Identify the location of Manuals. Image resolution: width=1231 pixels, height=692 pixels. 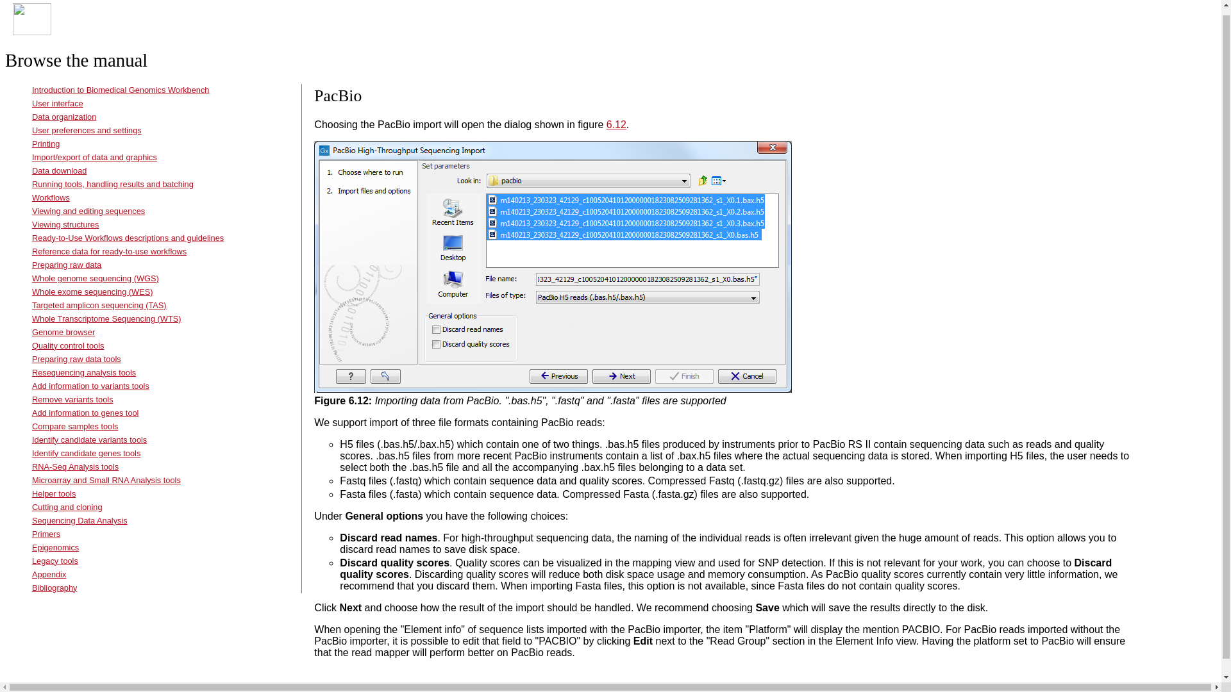
(71, 24).